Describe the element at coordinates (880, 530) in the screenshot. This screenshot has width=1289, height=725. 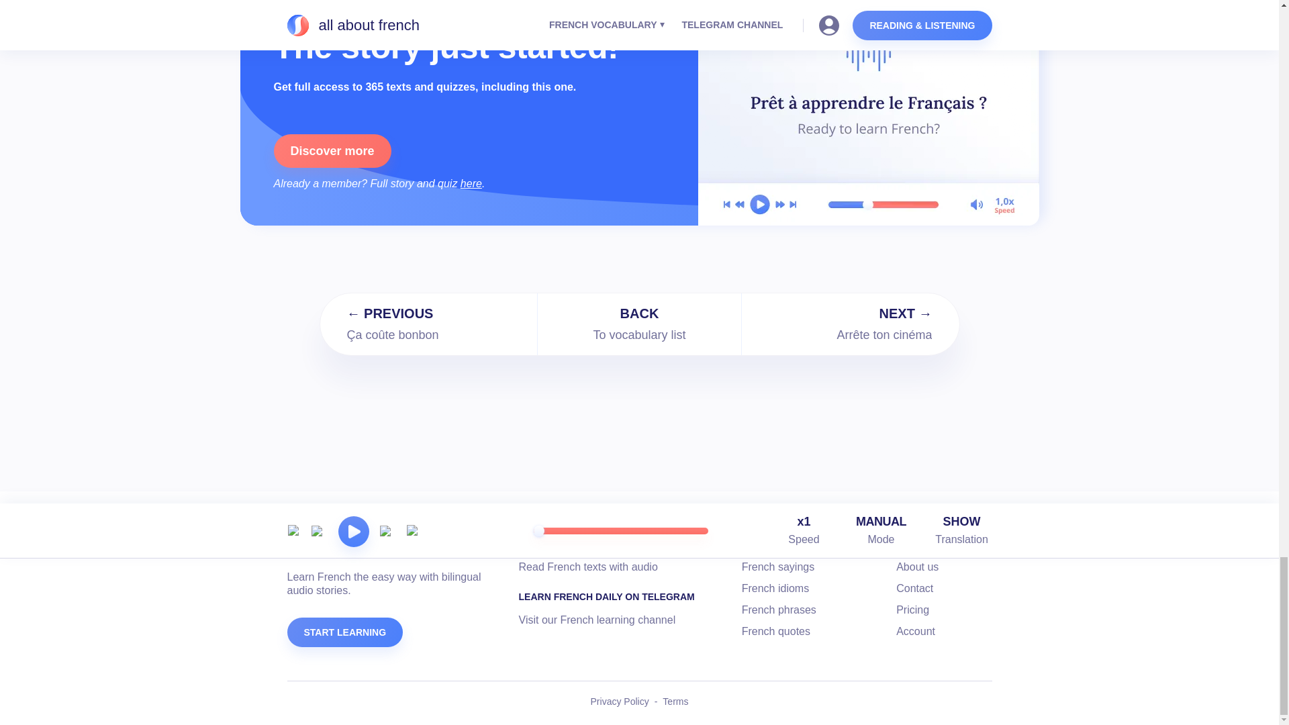
I see `here` at that location.